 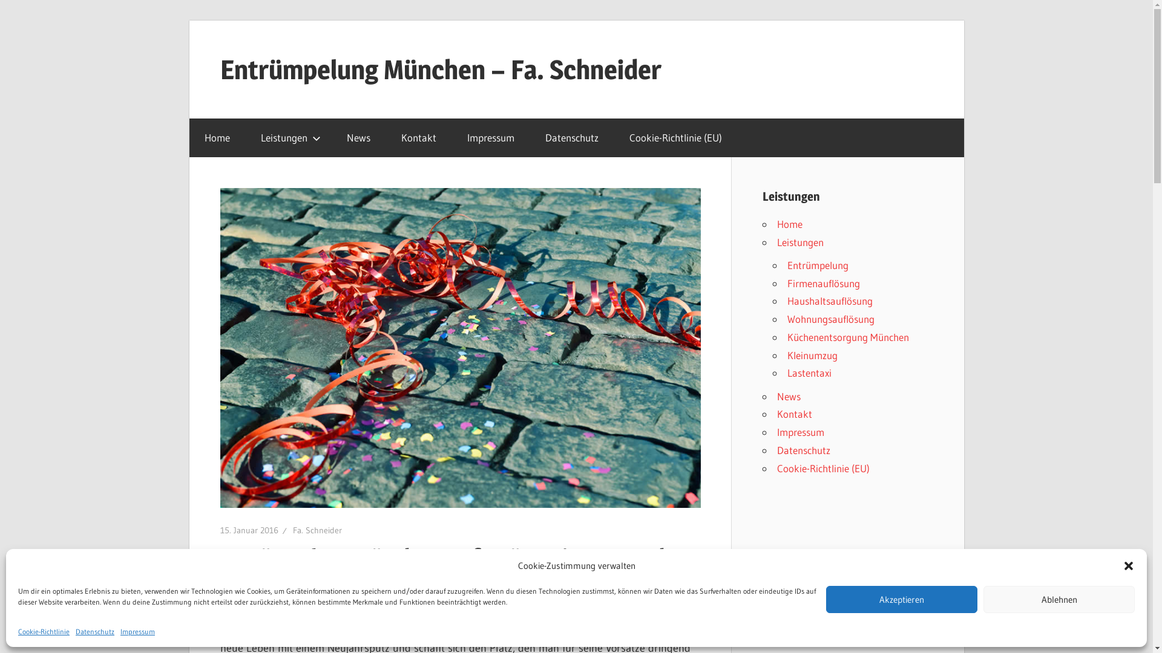 I want to click on Leistungen, so click(x=289, y=138).